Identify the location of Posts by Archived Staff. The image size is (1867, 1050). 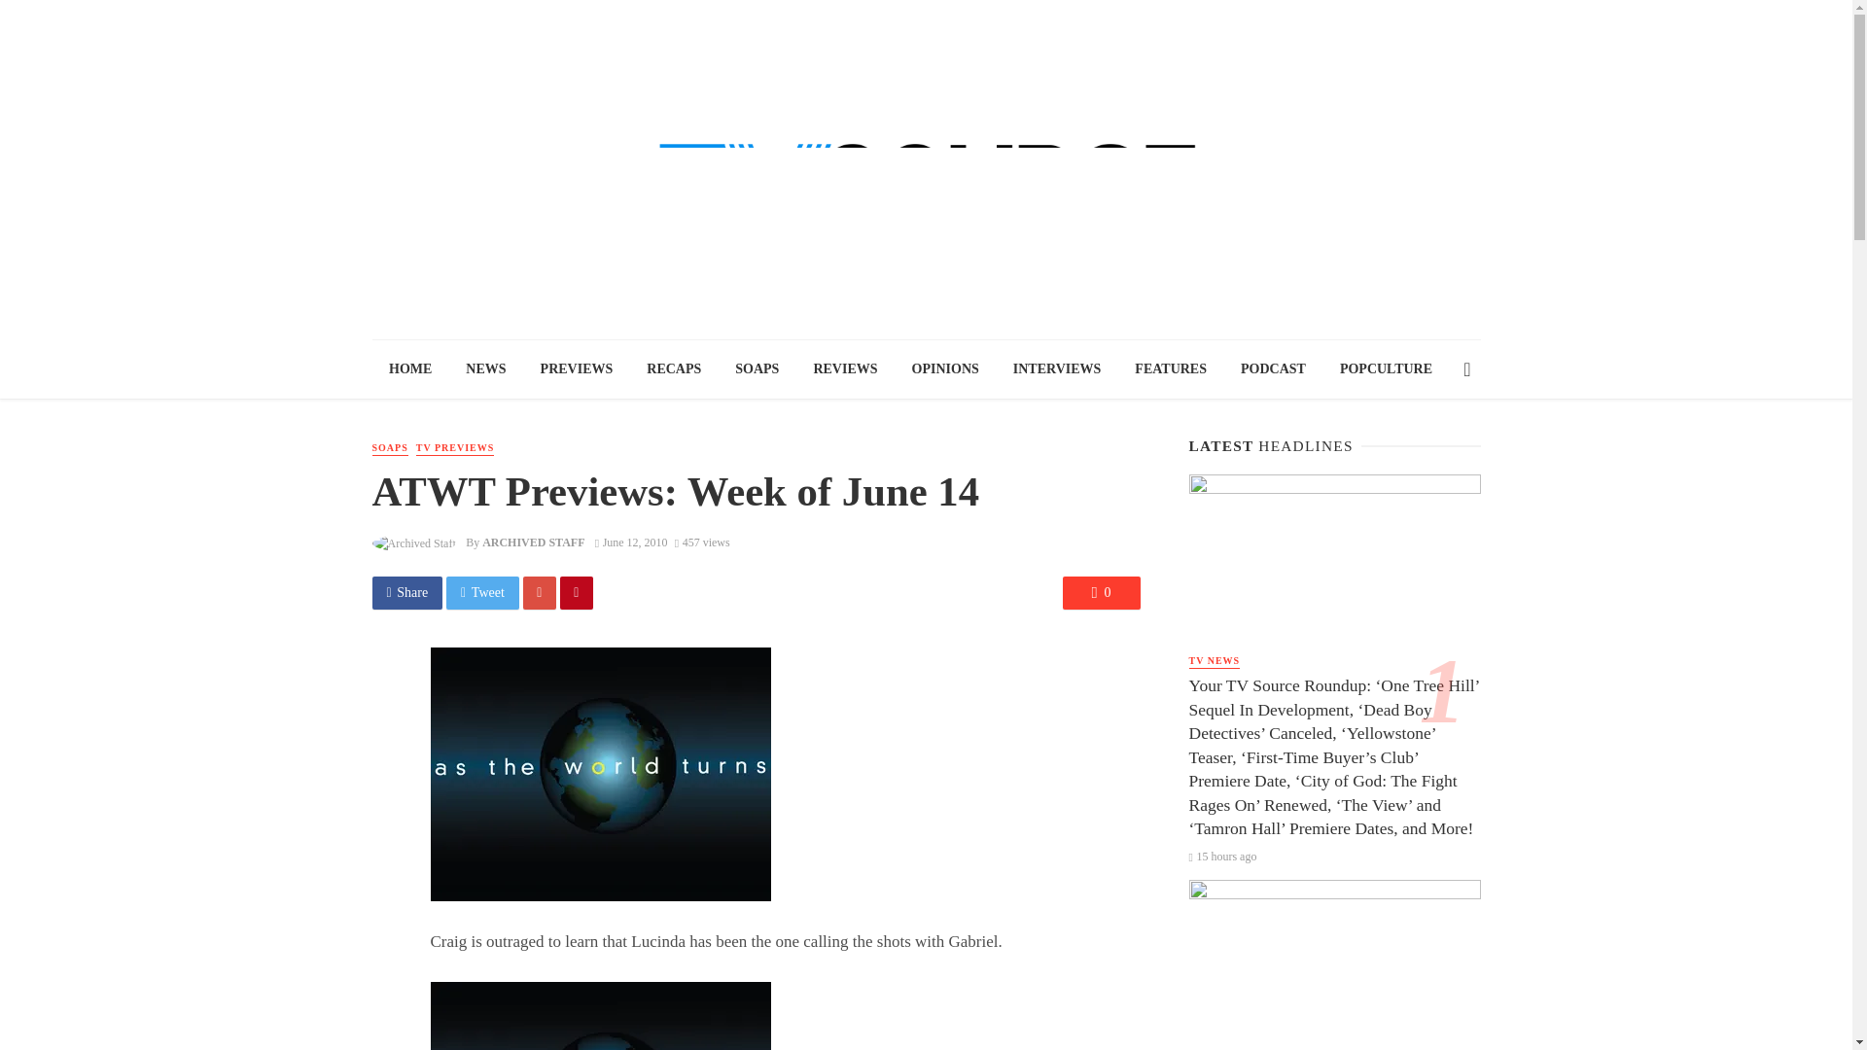
(533, 542).